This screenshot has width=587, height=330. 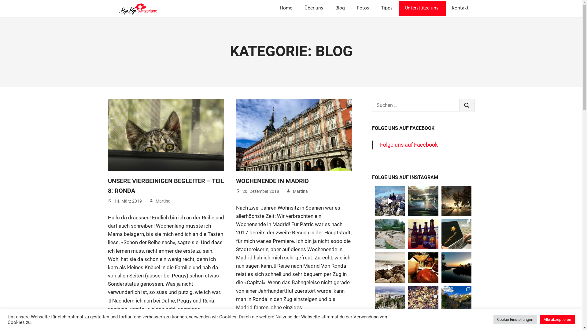 What do you see at coordinates (260, 191) in the screenshot?
I see `20. Dezember 2018` at bounding box center [260, 191].